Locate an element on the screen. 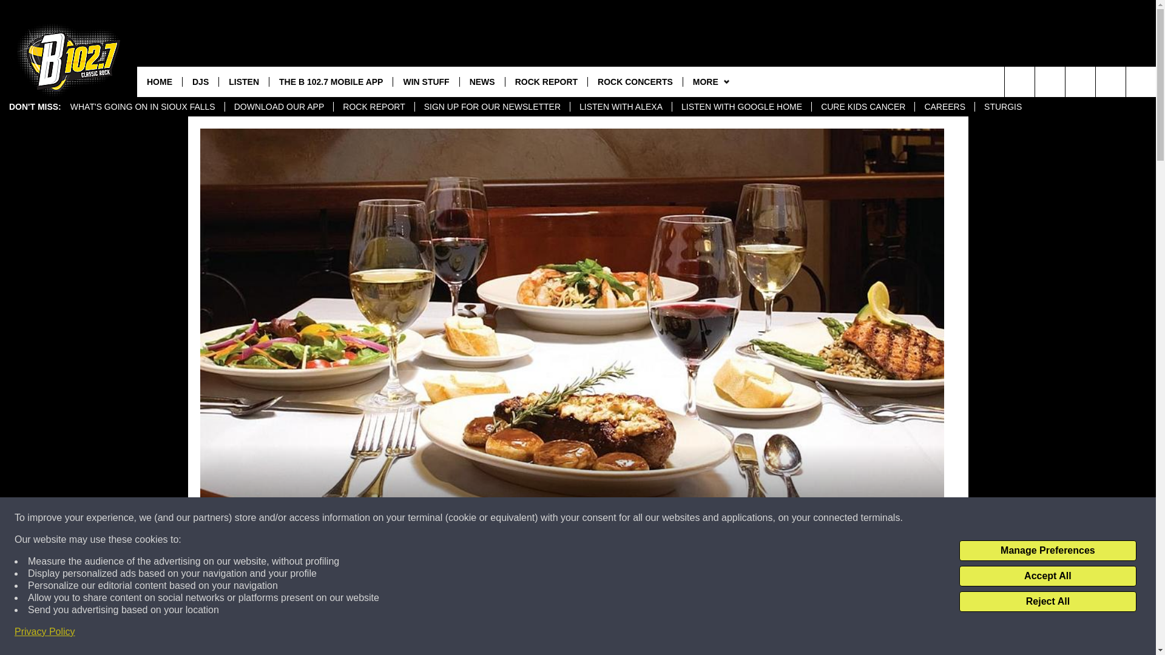 Image resolution: width=1165 pixels, height=655 pixels. ROCK REPORT is located at coordinates (373, 107).